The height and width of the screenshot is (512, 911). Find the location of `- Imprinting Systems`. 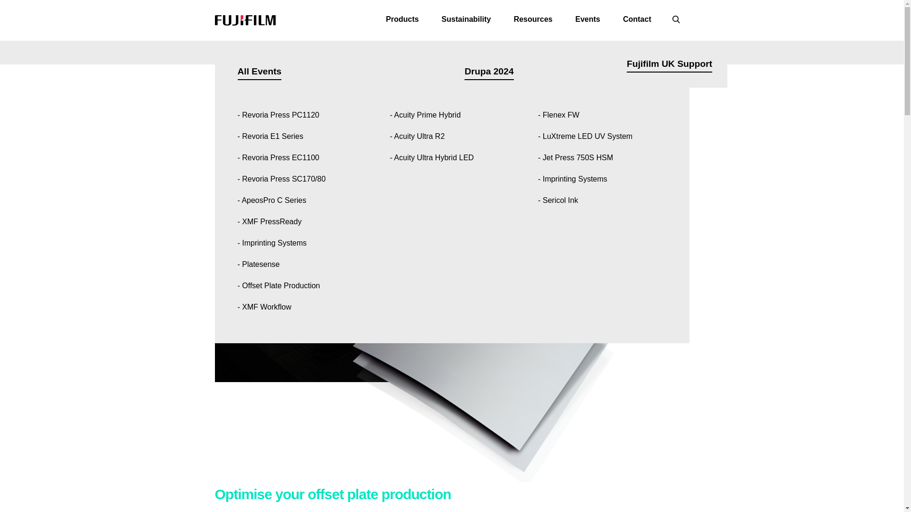

- Imprinting Systems is located at coordinates (298, 243).